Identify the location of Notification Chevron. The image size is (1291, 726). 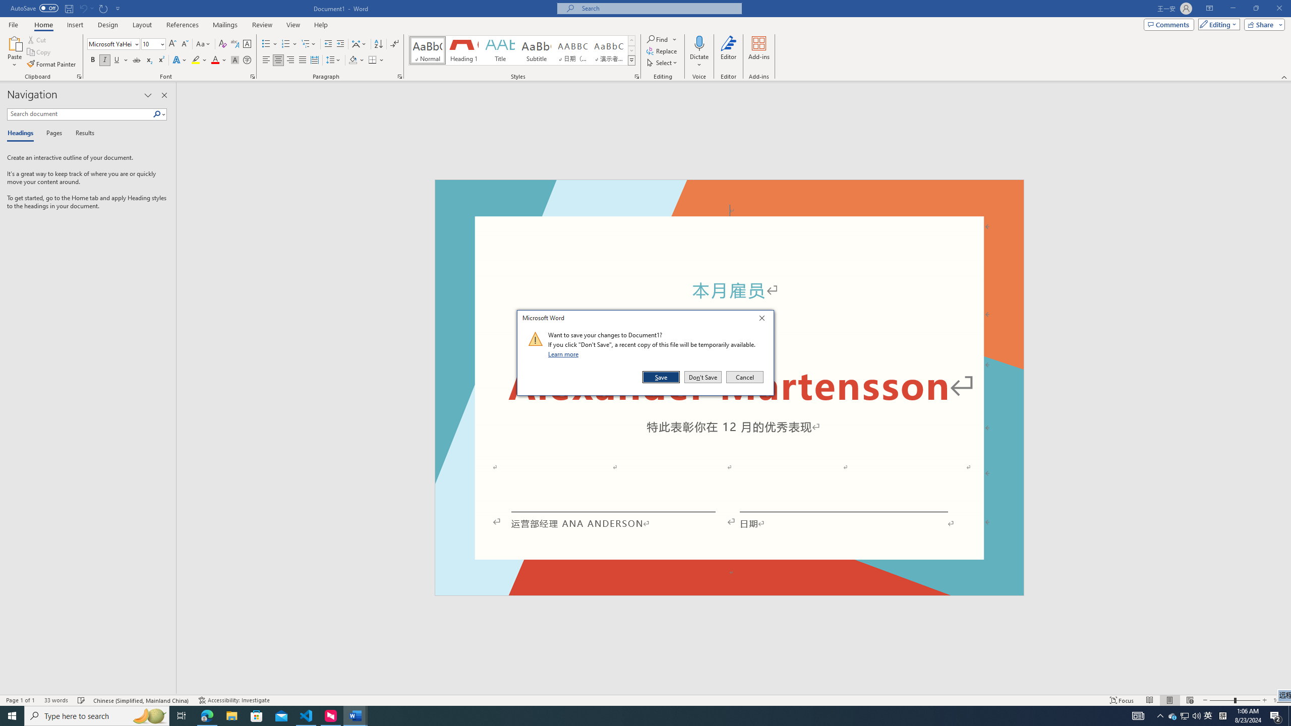
(1160, 716).